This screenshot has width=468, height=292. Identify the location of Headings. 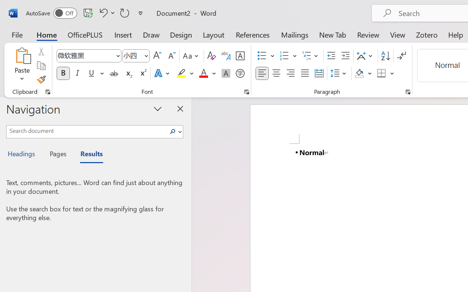
(23, 155).